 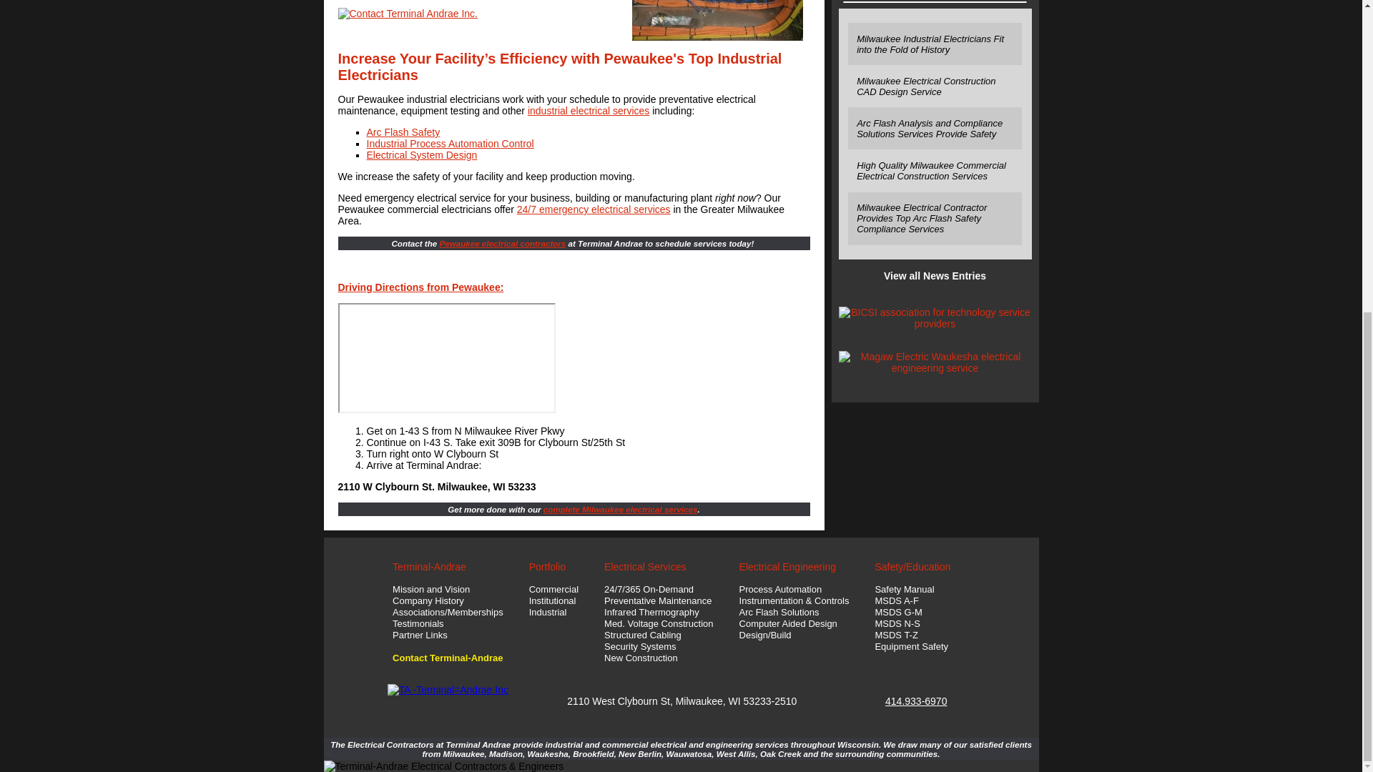 What do you see at coordinates (420, 287) in the screenshot?
I see `Driving Directions from Pewaukee:` at bounding box center [420, 287].